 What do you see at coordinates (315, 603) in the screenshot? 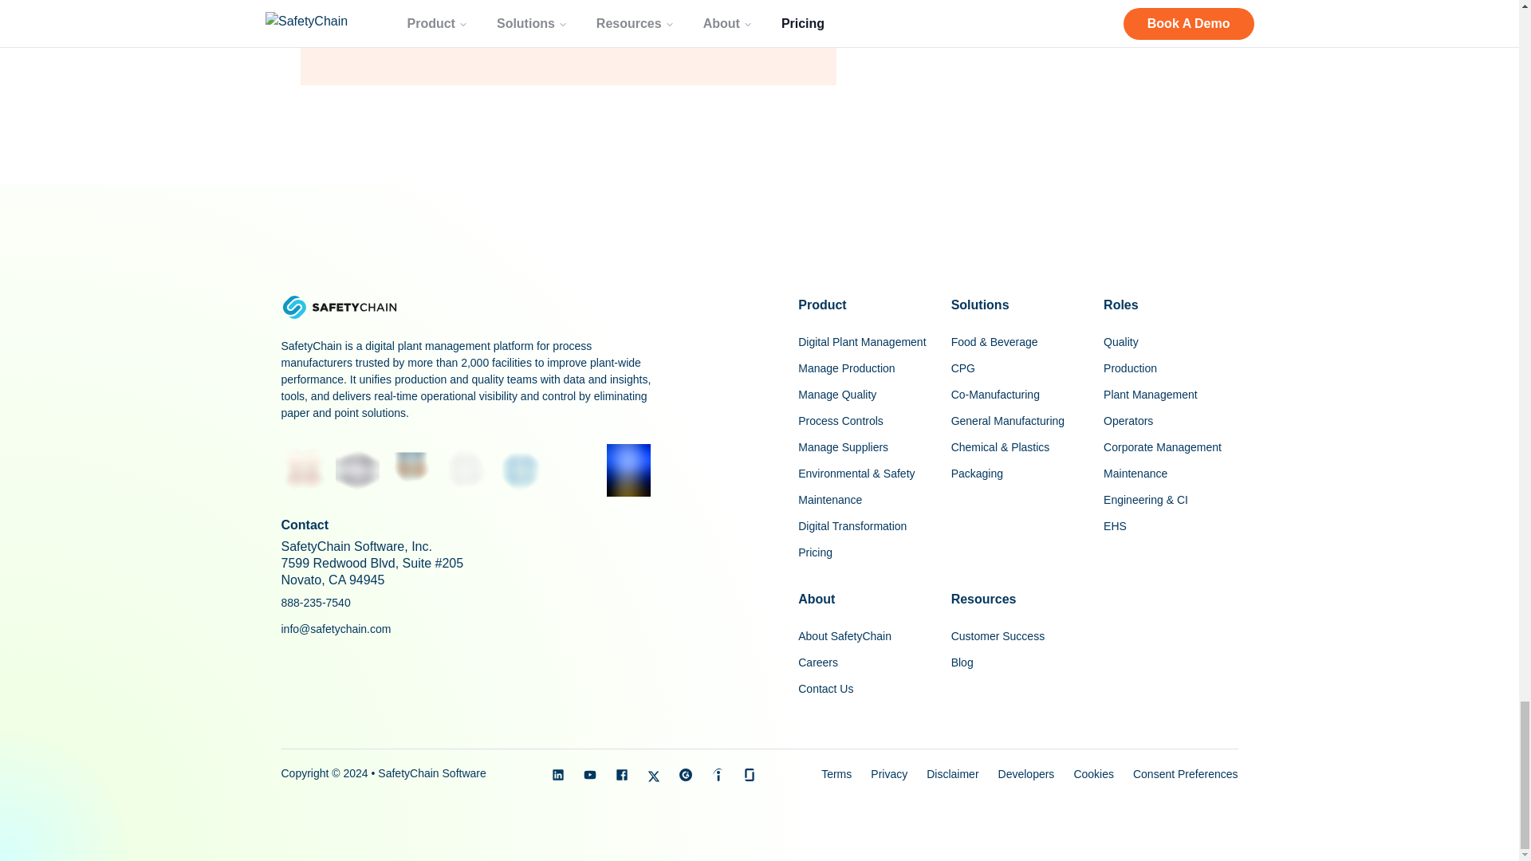
I see `888-235-7540` at bounding box center [315, 603].